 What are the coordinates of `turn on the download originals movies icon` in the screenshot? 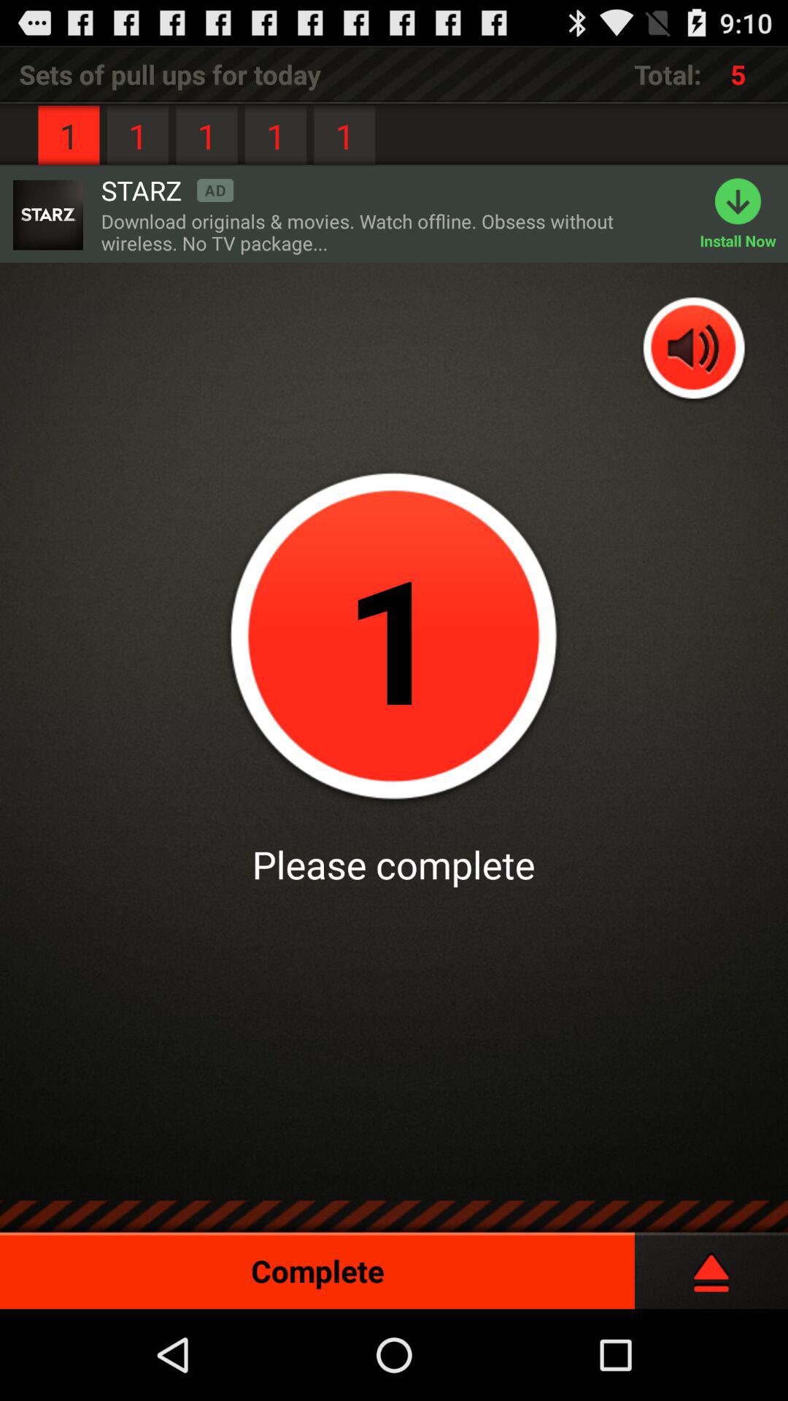 It's located at (393, 232).